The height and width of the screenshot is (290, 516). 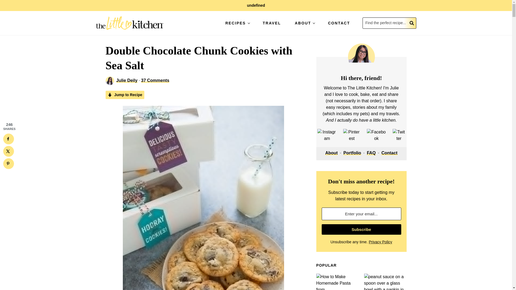 What do you see at coordinates (127, 80) in the screenshot?
I see `Julie Deily` at bounding box center [127, 80].